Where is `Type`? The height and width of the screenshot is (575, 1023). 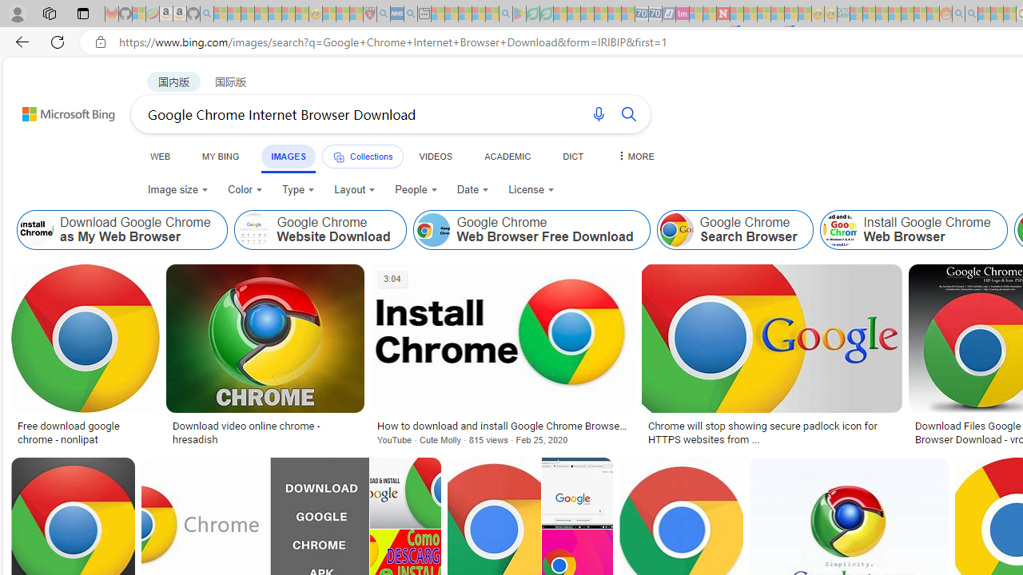
Type is located at coordinates (297, 190).